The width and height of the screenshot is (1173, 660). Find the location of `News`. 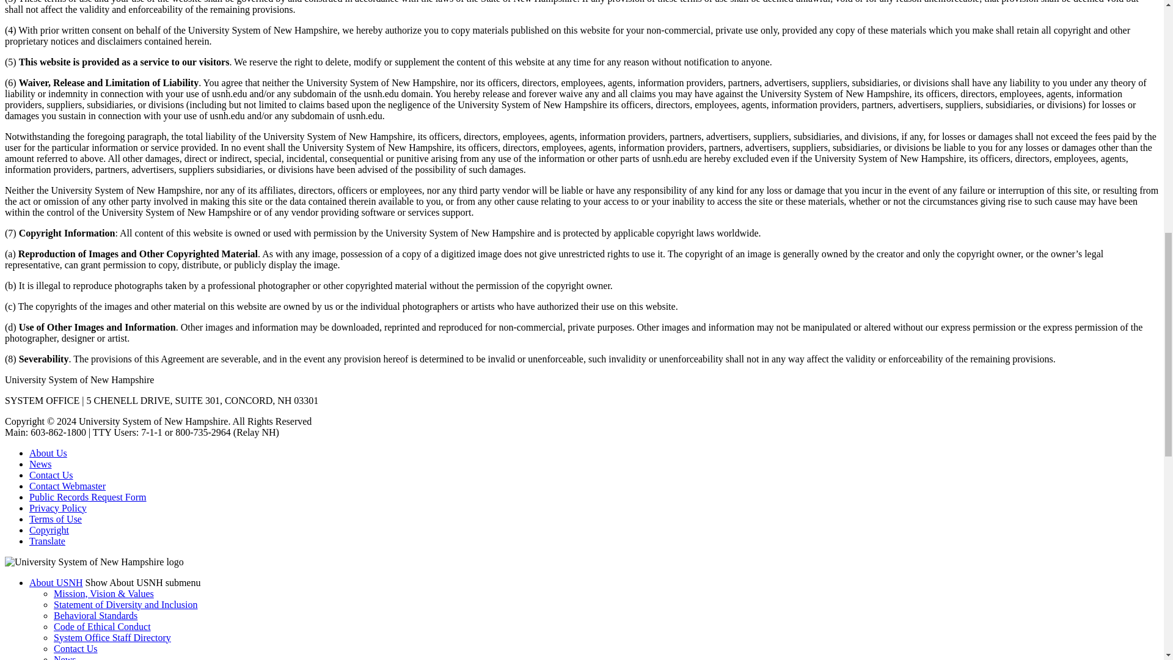

News is located at coordinates (40, 463).